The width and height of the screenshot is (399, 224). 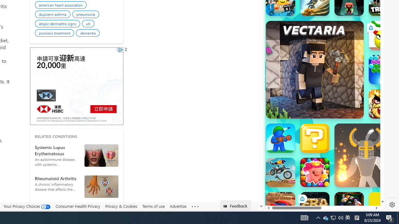 What do you see at coordinates (121, 50) in the screenshot?
I see `Class: qc-adchoices-icon` at bounding box center [121, 50].